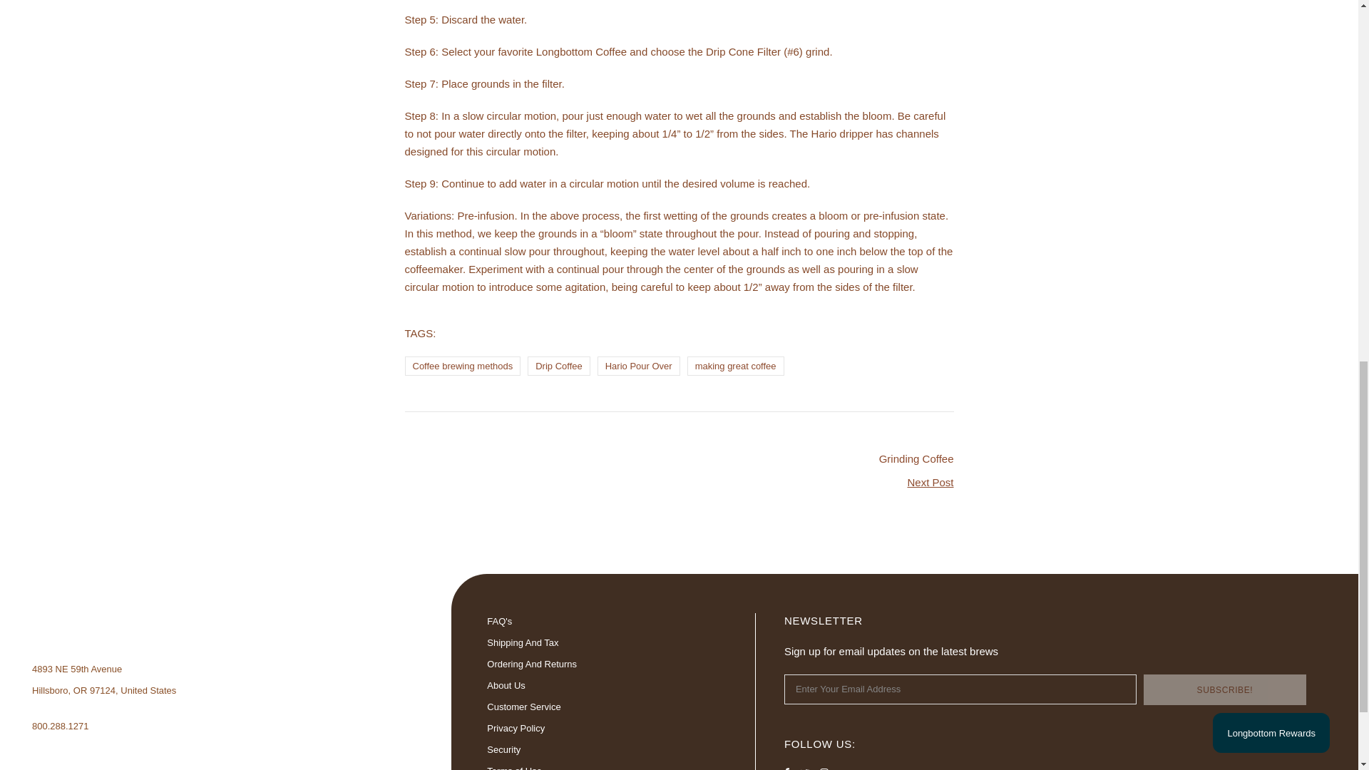 The height and width of the screenshot is (770, 1369). Describe the element at coordinates (1224, 690) in the screenshot. I see `SUBSCRIBE!` at that location.